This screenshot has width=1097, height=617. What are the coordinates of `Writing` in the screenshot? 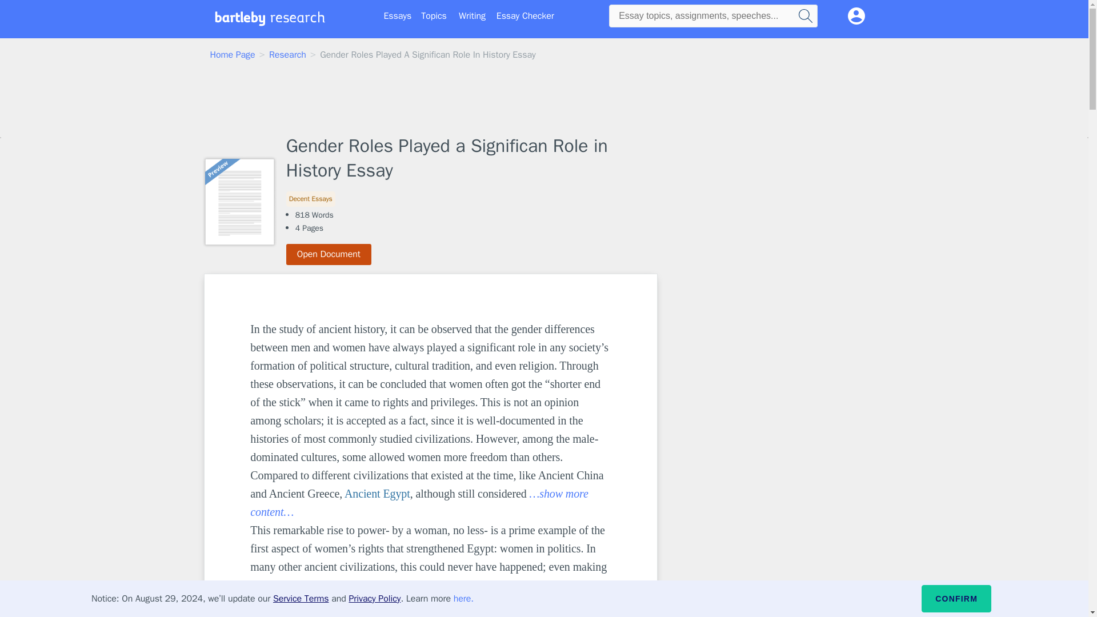 It's located at (472, 16).